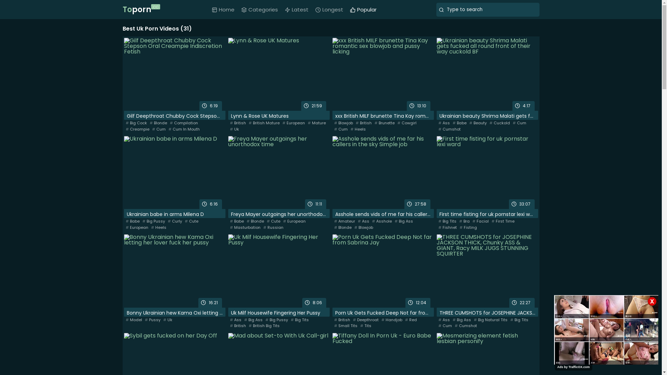 This screenshot has width=667, height=375. I want to click on European, so click(137, 228).